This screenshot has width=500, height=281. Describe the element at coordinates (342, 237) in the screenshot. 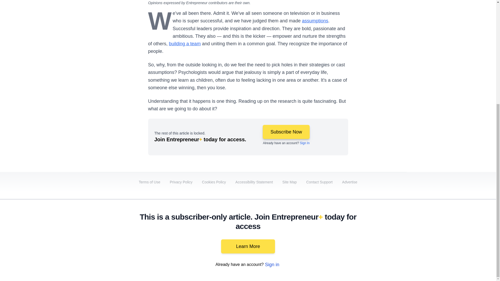

I see `youtube` at that location.